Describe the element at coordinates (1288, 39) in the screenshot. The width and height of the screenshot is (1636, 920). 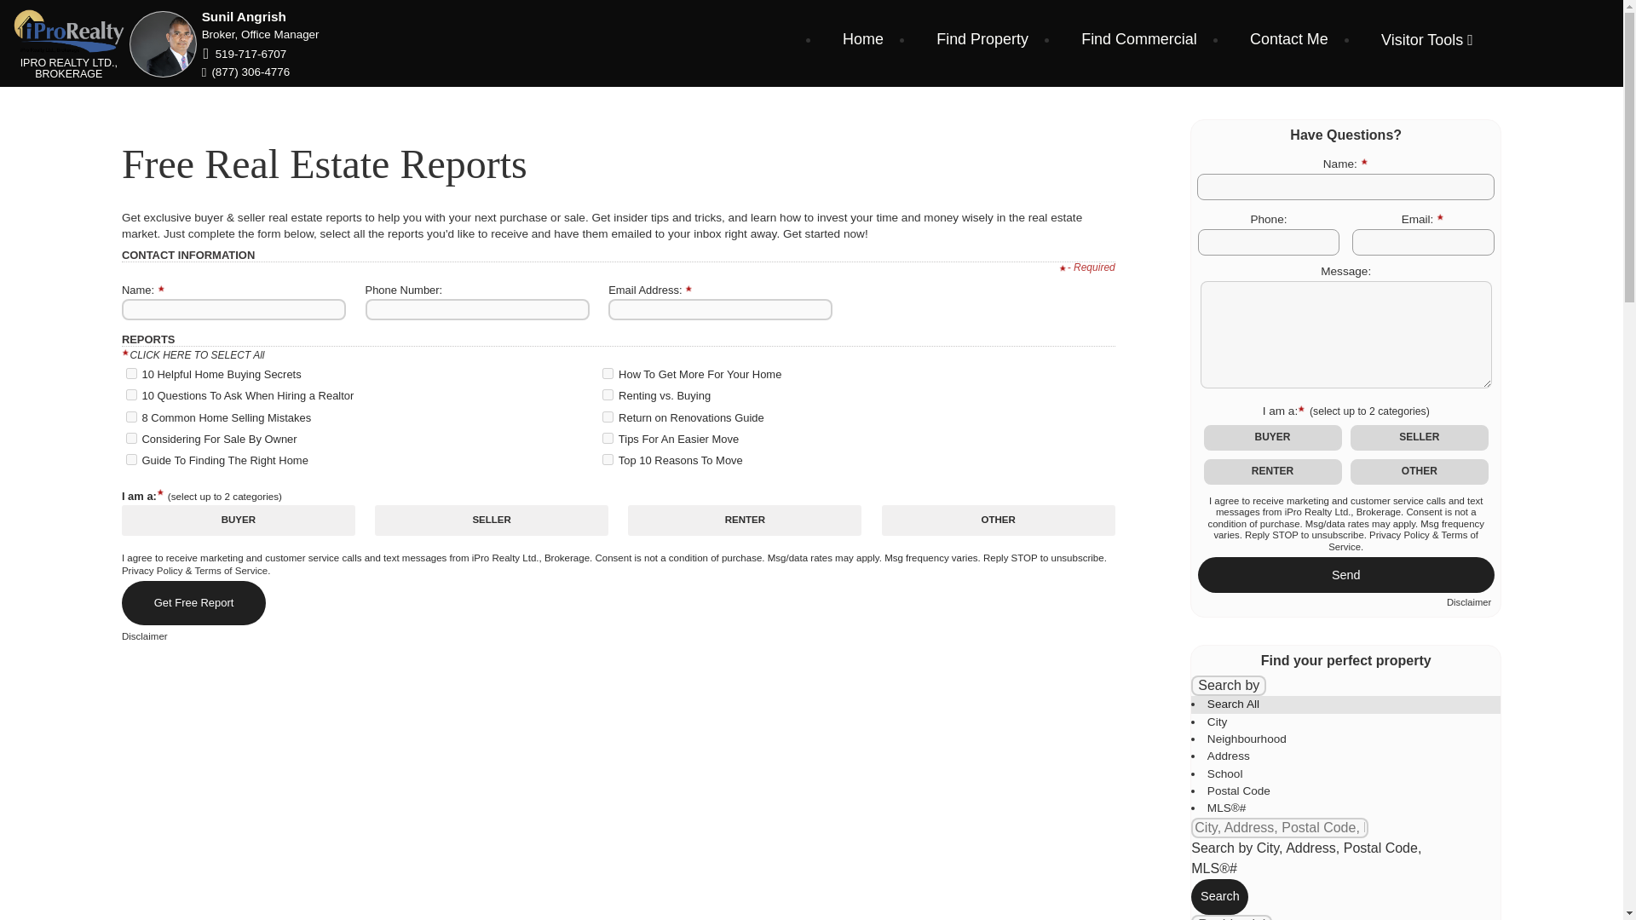
I see `Contact Me` at that location.